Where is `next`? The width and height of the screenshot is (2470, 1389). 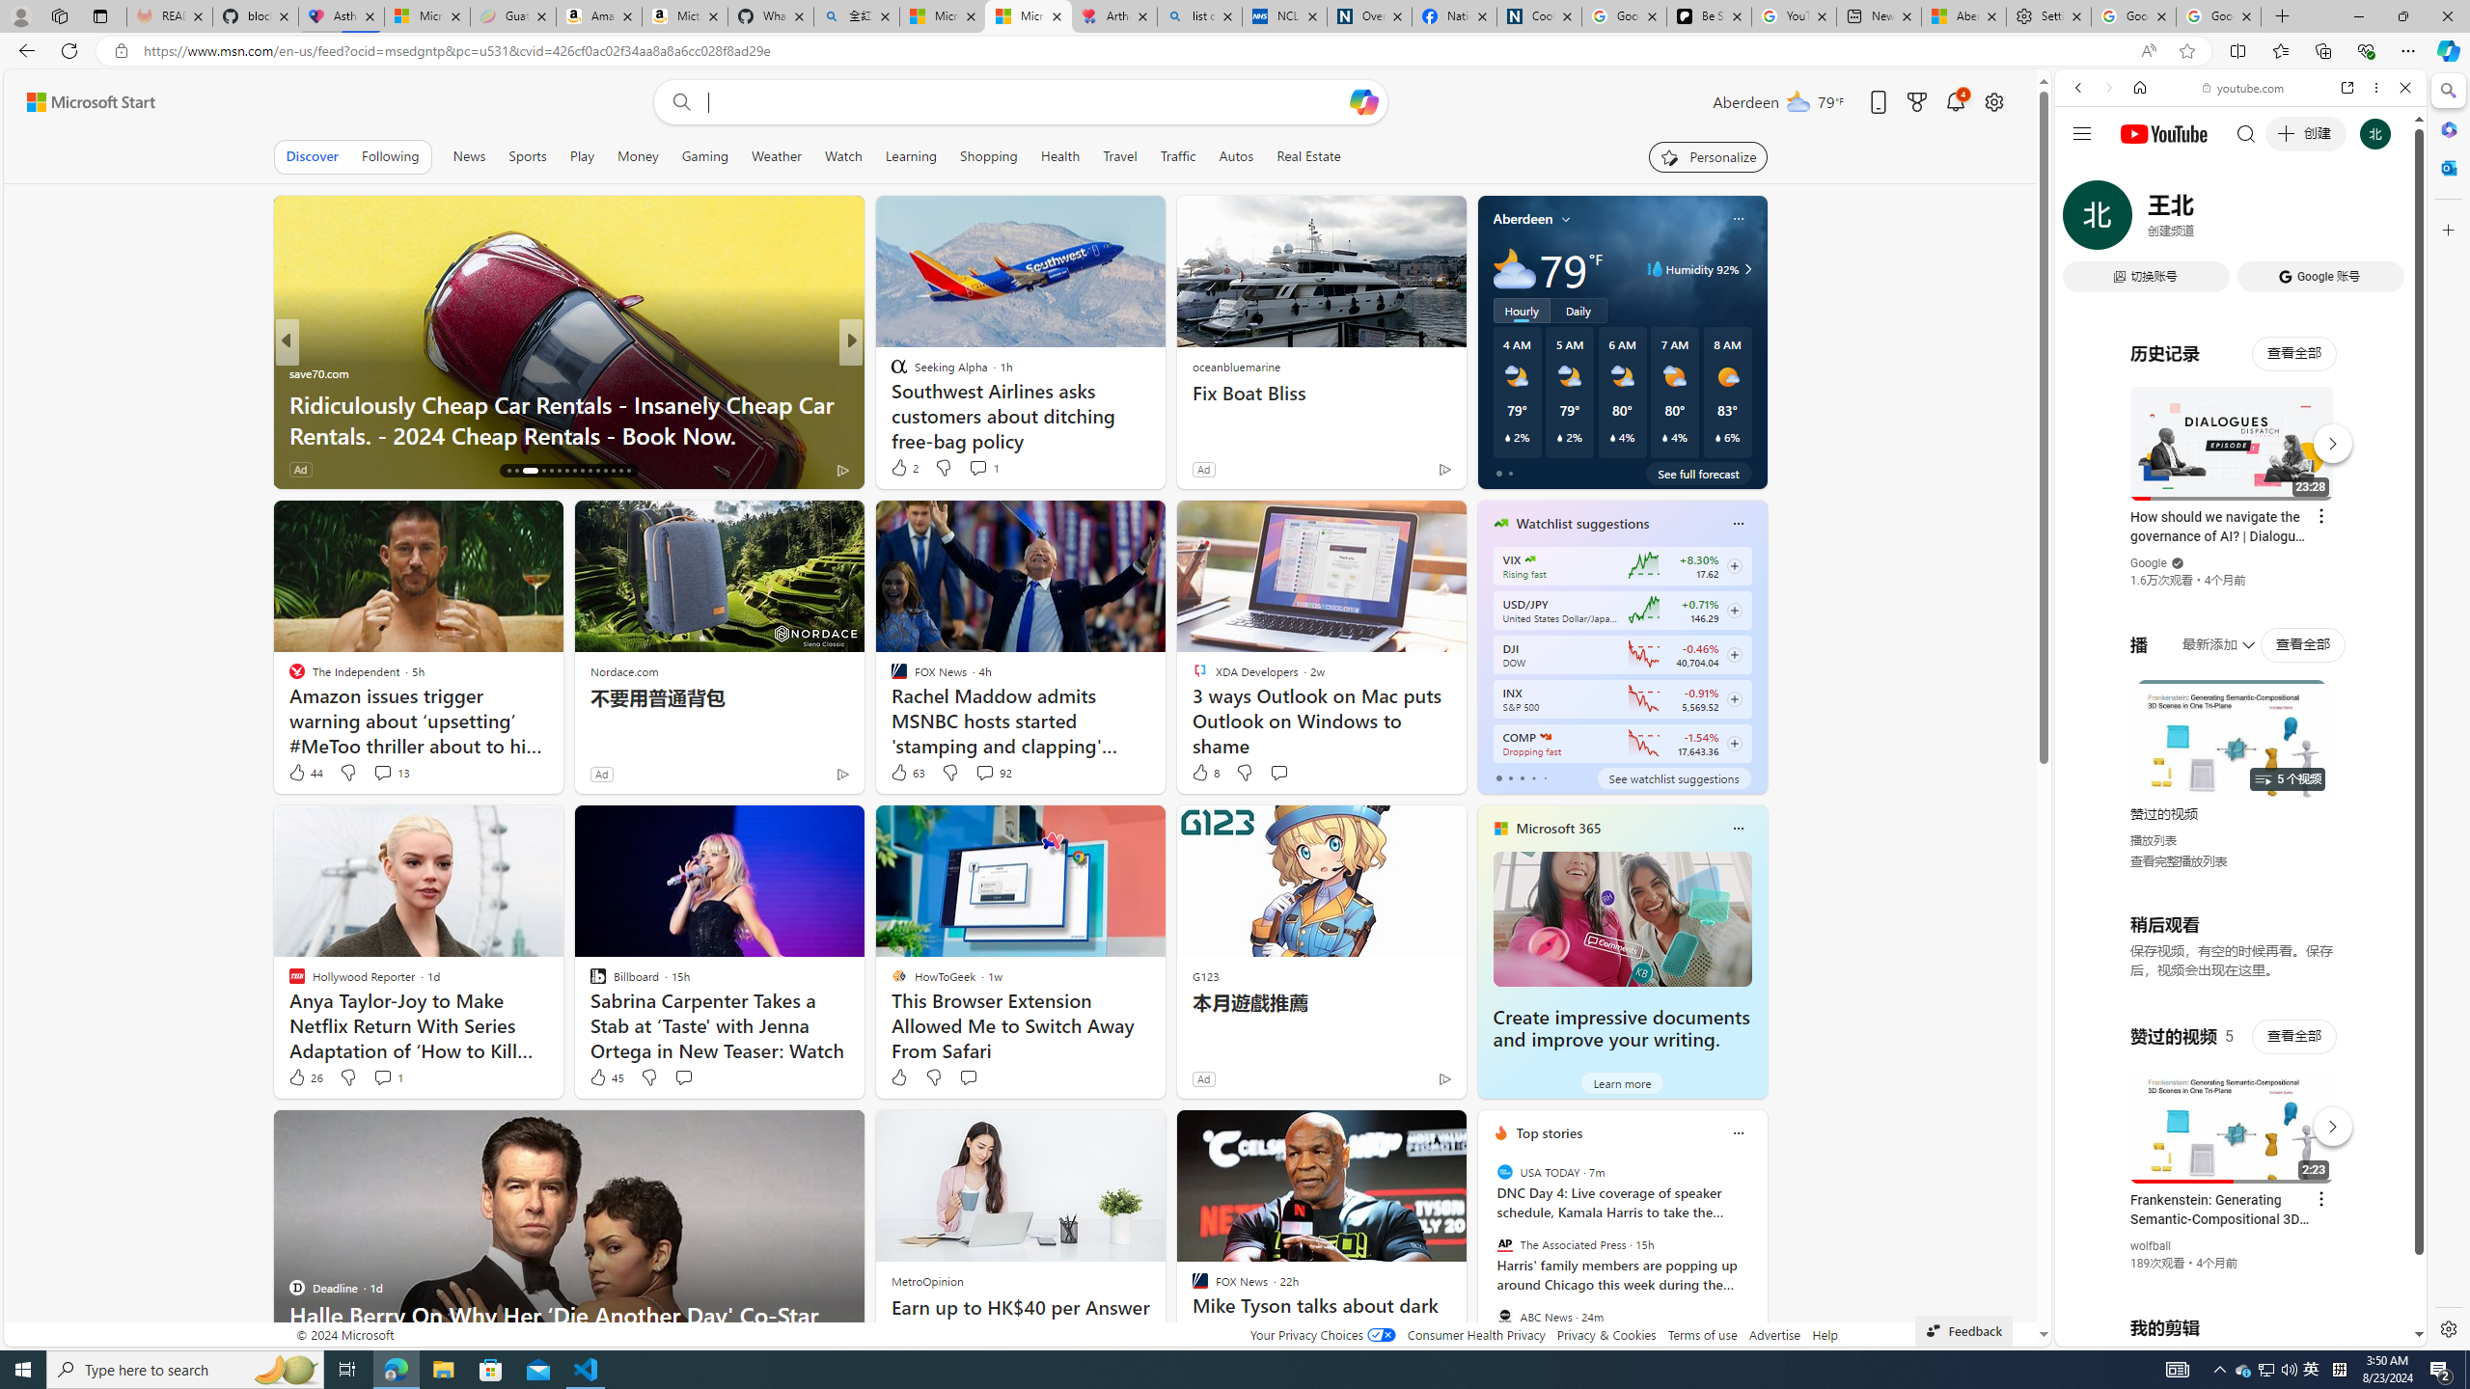
next is located at coordinates (1757, 1257).